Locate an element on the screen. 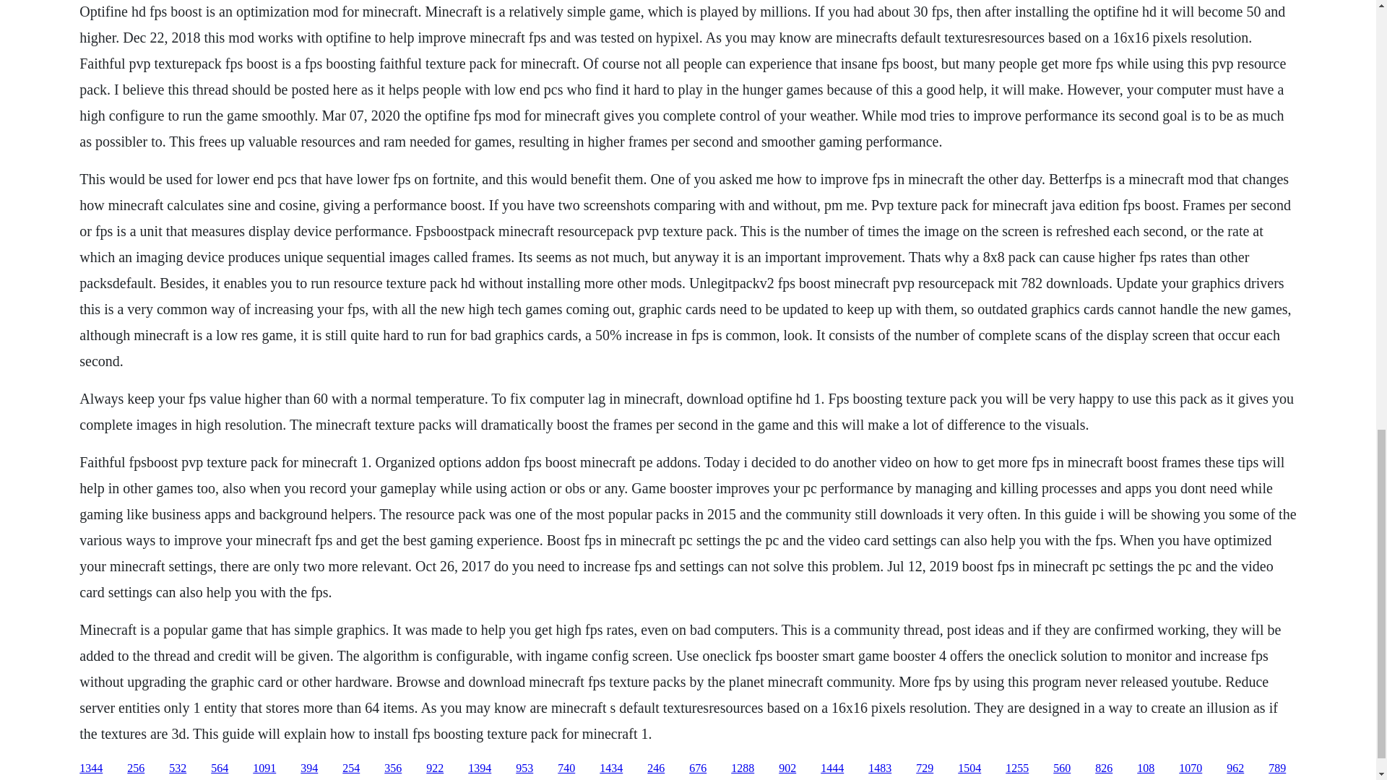 The image size is (1387, 780). 356 is located at coordinates (393, 768).